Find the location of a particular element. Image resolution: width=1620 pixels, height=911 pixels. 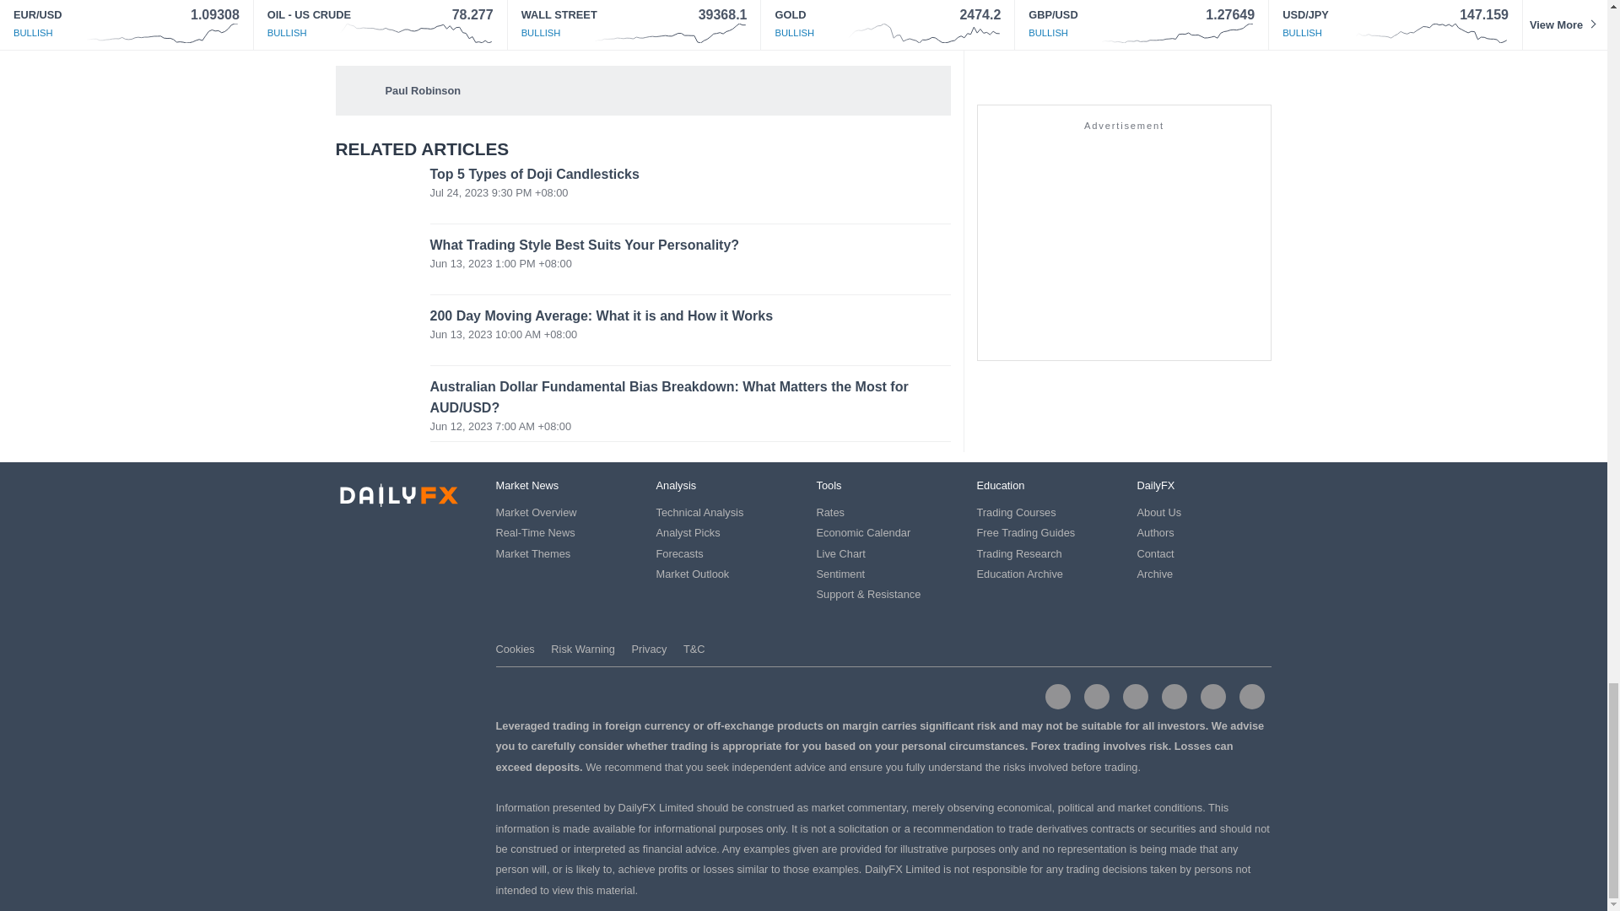

Technical Analysis is located at coordinates (699, 512).